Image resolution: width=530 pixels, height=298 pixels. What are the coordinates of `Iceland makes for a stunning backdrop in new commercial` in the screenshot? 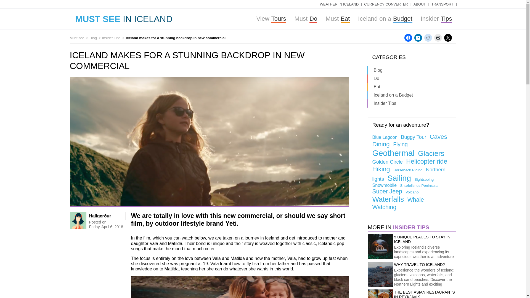 It's located at (337, 19).